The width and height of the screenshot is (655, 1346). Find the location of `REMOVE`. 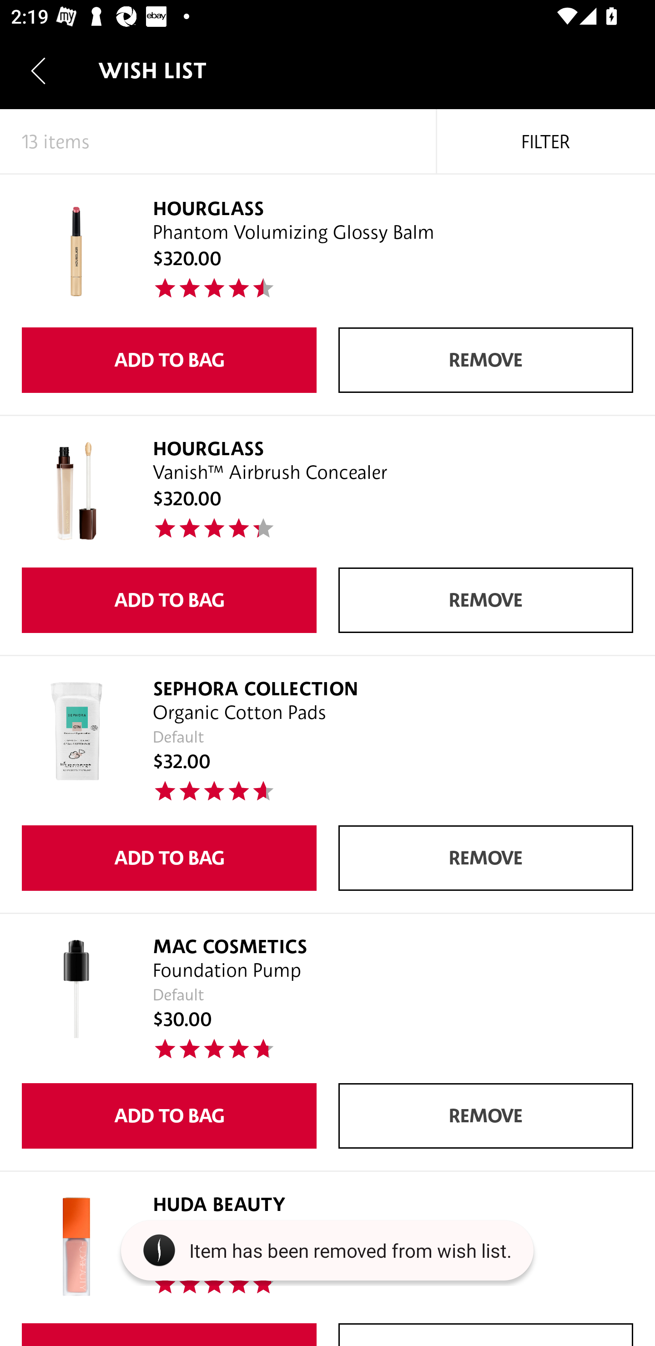

REMOVE is located at coordinates (486, 1115).